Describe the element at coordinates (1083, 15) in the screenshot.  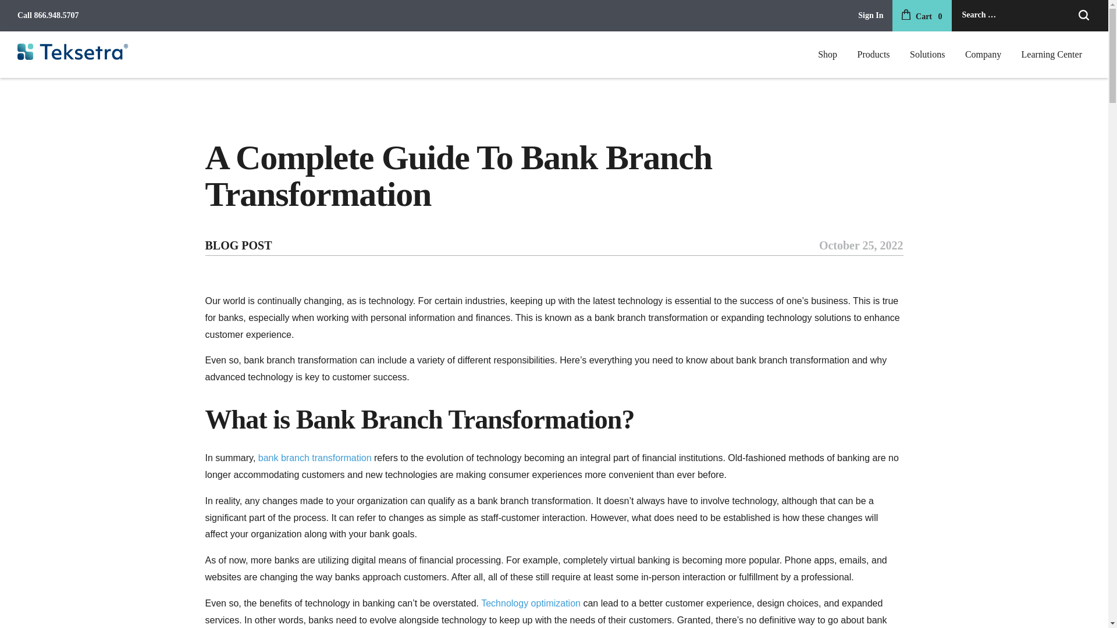
I see `Search` at that location.